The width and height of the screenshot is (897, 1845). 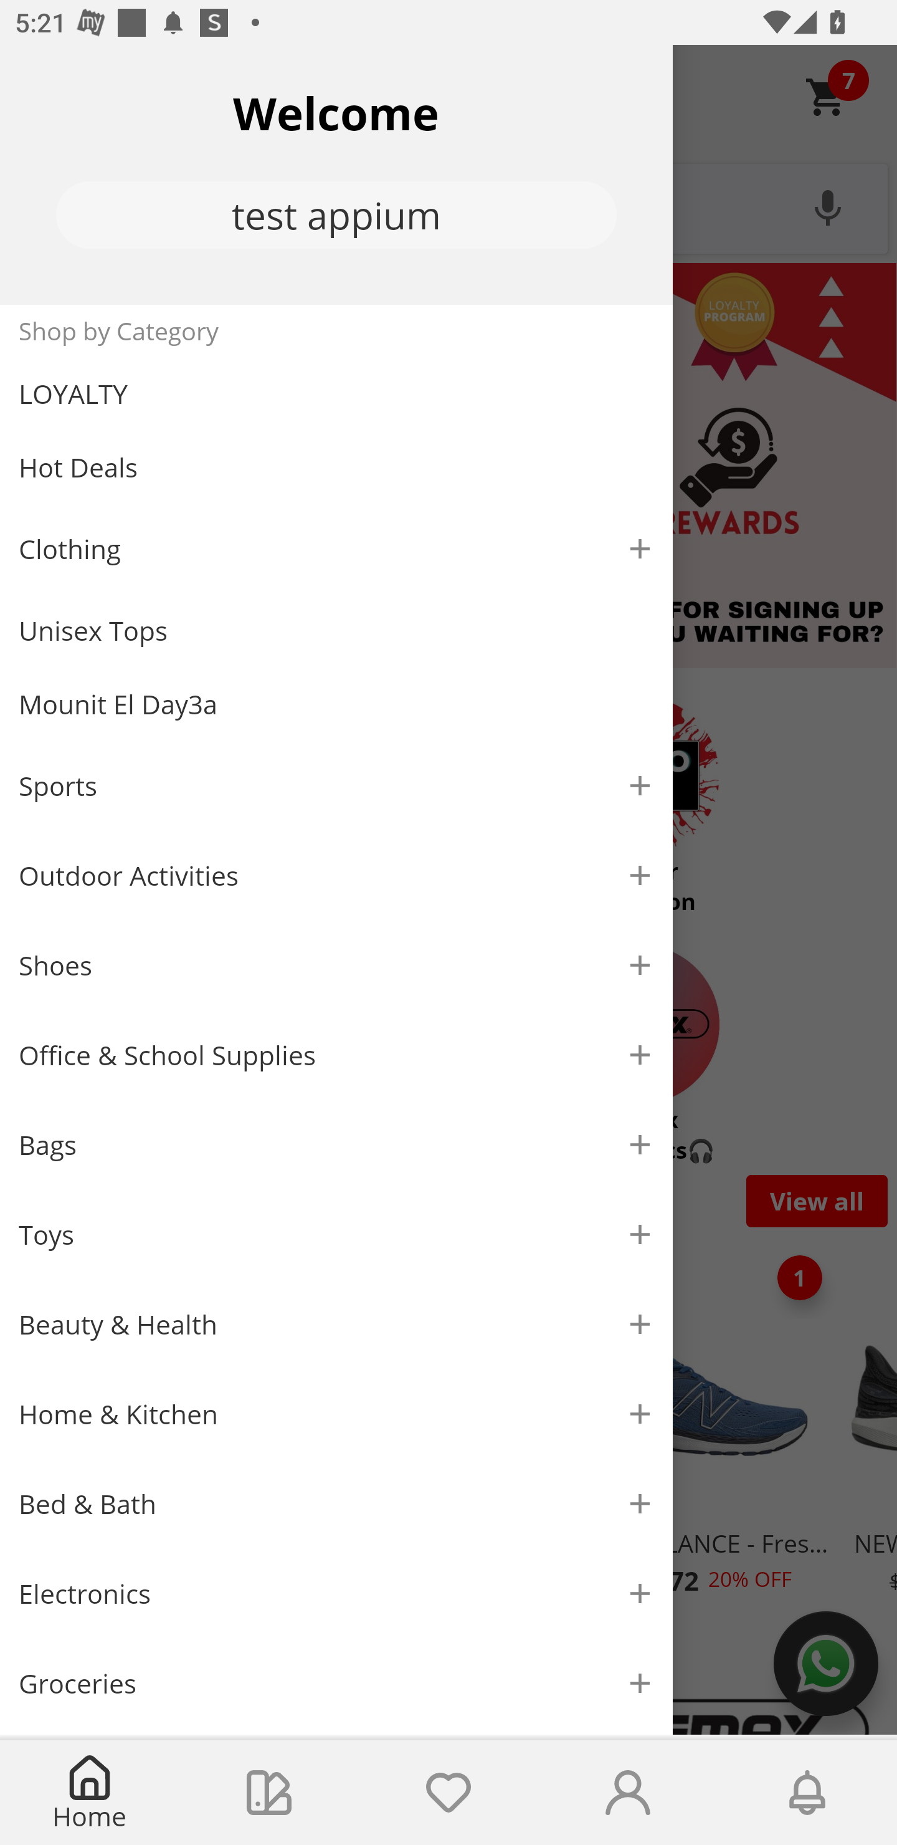 What do you see at coordinates (336, 175) in the screenshot?
I see `Welcome test appium` at bounding box center [336, 175].